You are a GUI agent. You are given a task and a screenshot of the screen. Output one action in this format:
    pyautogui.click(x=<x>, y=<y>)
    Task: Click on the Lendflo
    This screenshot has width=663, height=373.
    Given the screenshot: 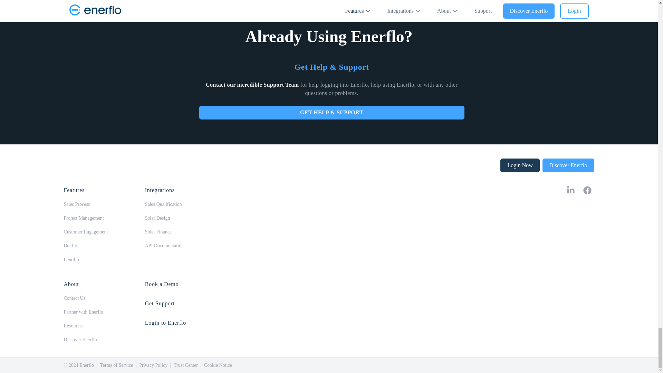 What is the action you would take?
    pyautogui.click(x=71, y=260)
    